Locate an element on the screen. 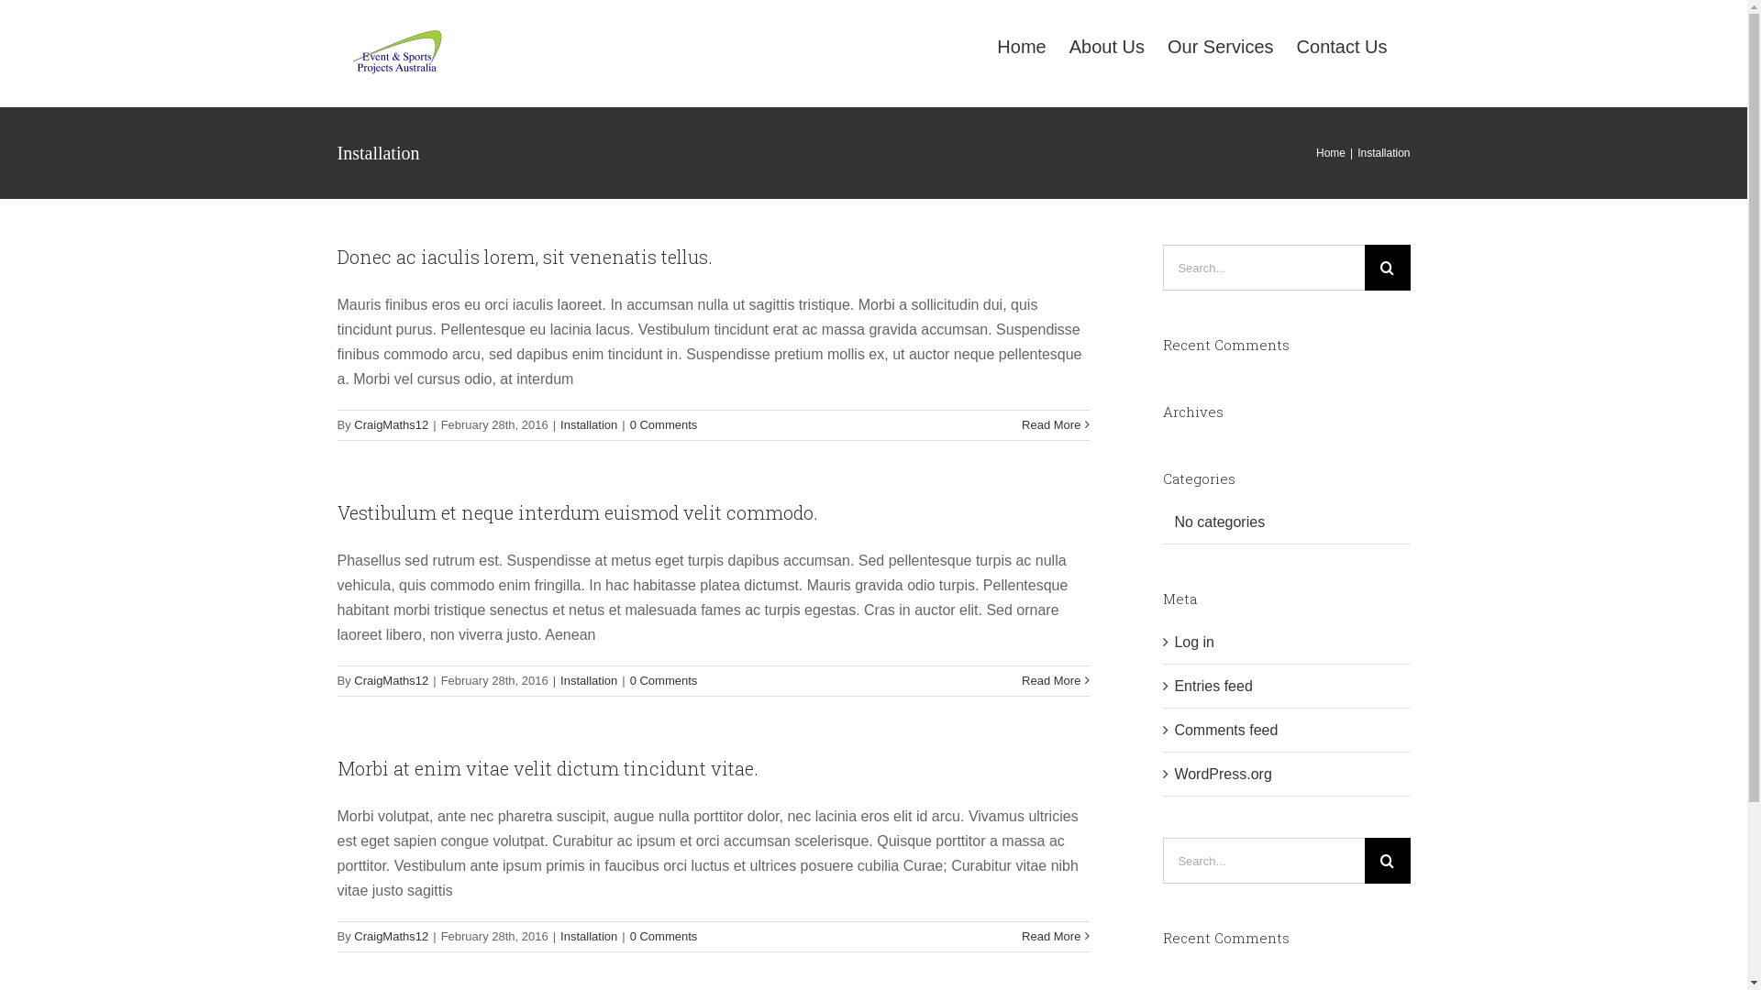 The width and height of the screenshot is (1761, 990). Comments feed is located at coordinates (1225, 730).